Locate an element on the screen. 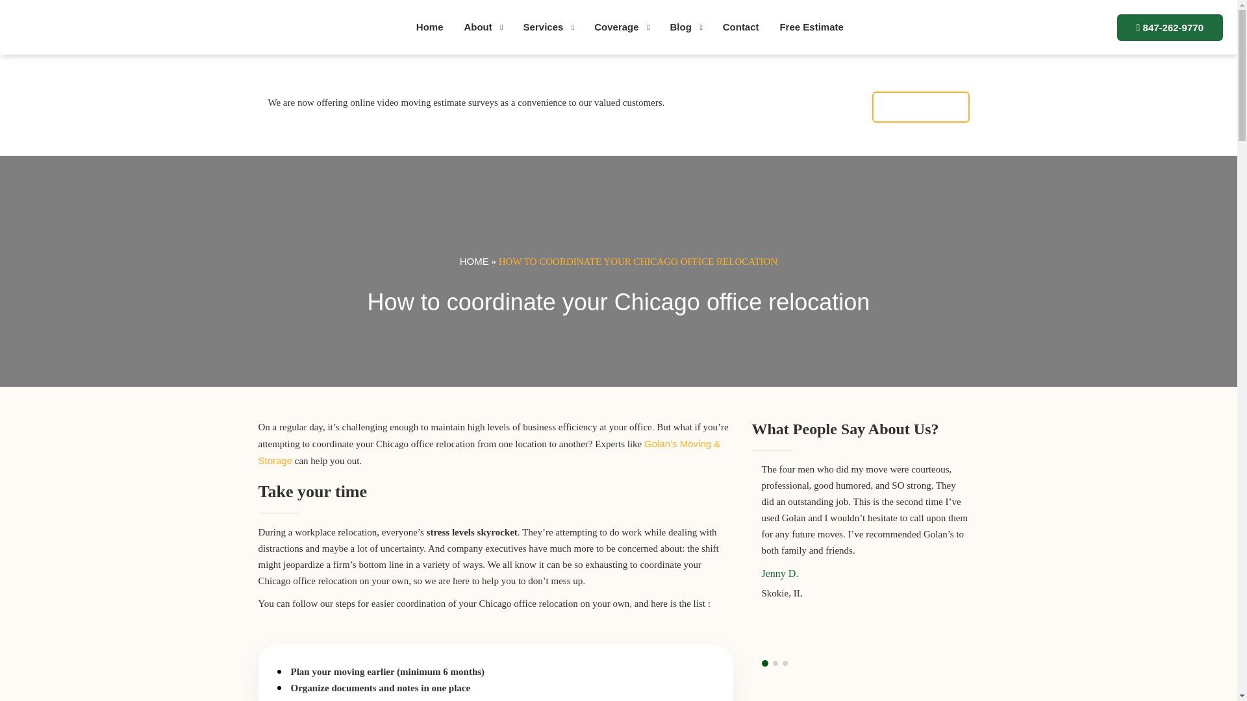 This screenshot has height=701, width=1247. About is located at coordinates (478, 27).